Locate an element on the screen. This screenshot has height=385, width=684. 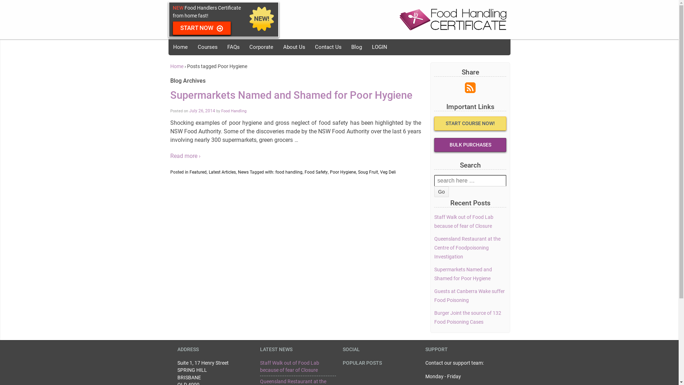
Soug Fruit is located at coordinates (368, 172).